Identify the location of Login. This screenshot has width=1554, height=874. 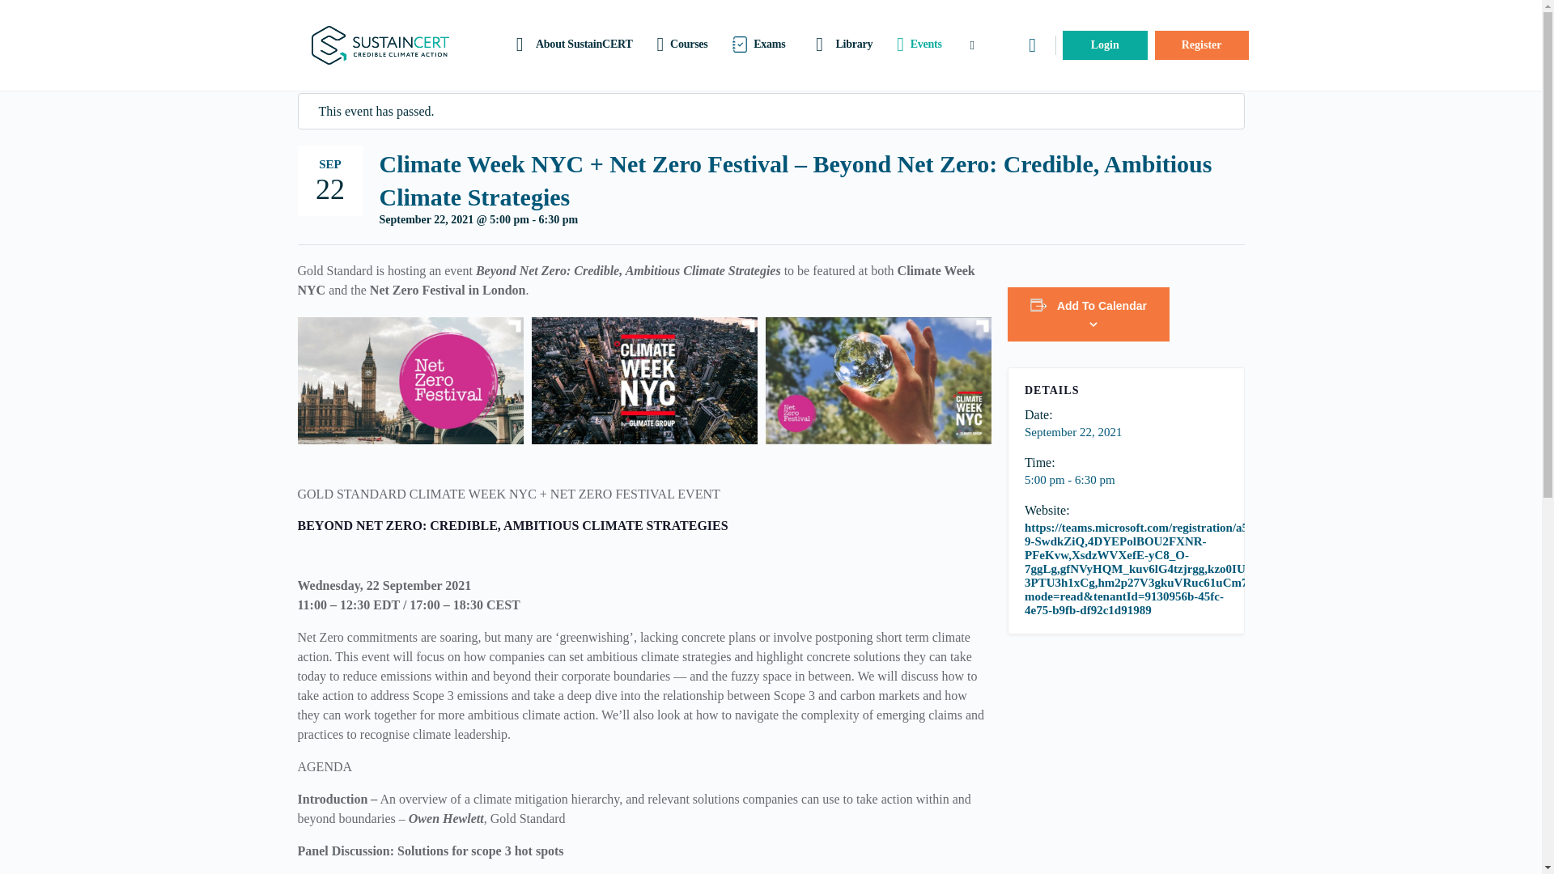
(1106, 45).